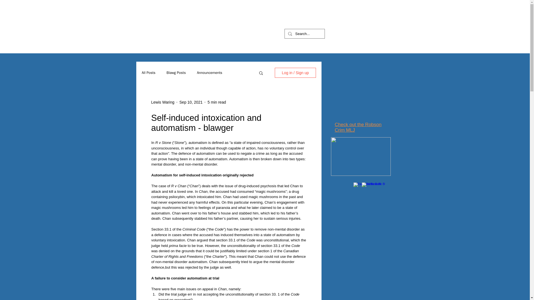  What do you see at coordinates (217, 102) in the screenshot?
I see `5 min read` at bounding box center [217, 102].